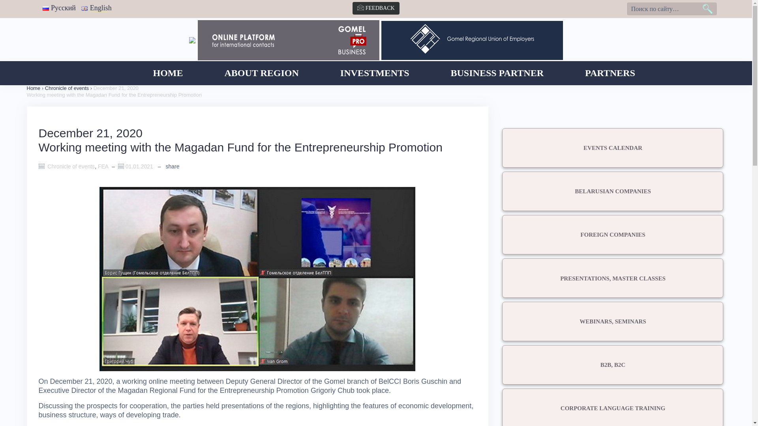 The image size is (758, 426). I want to click on English, so click(96, 8).